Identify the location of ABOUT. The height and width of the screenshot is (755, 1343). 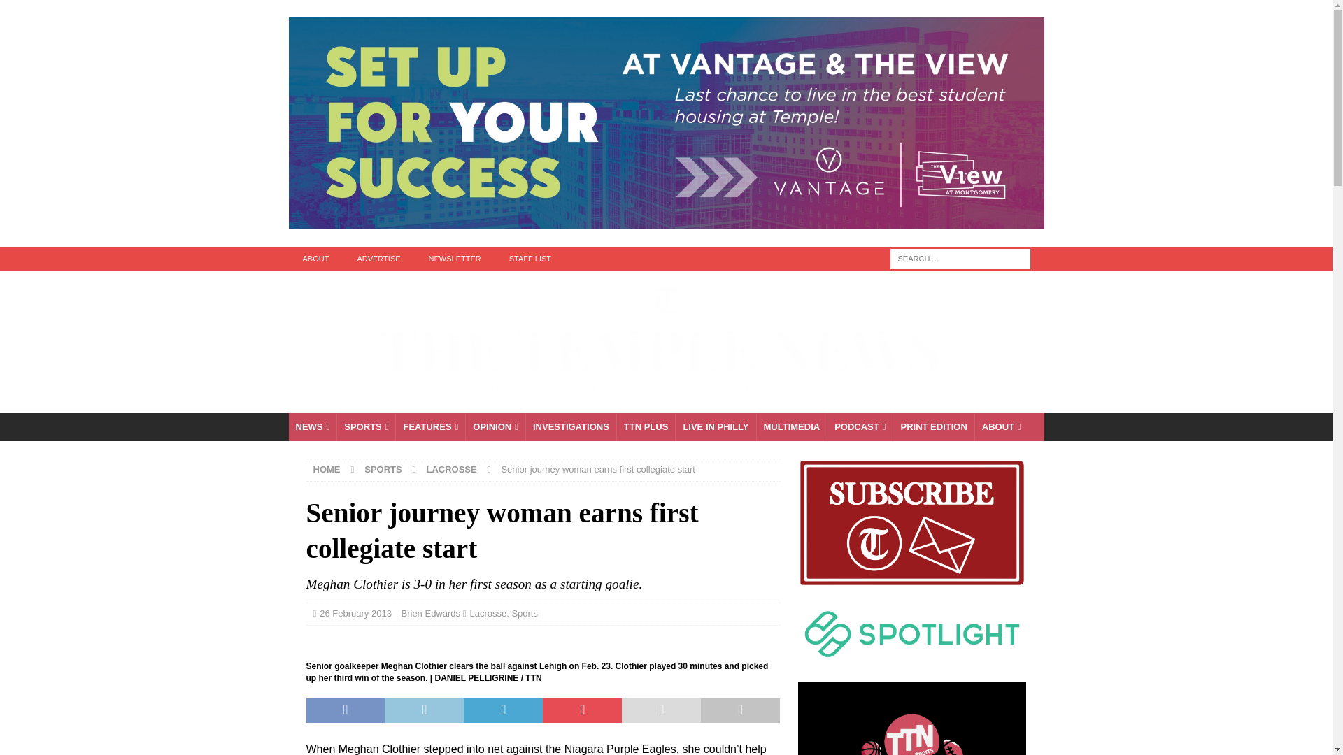
(315, 259).